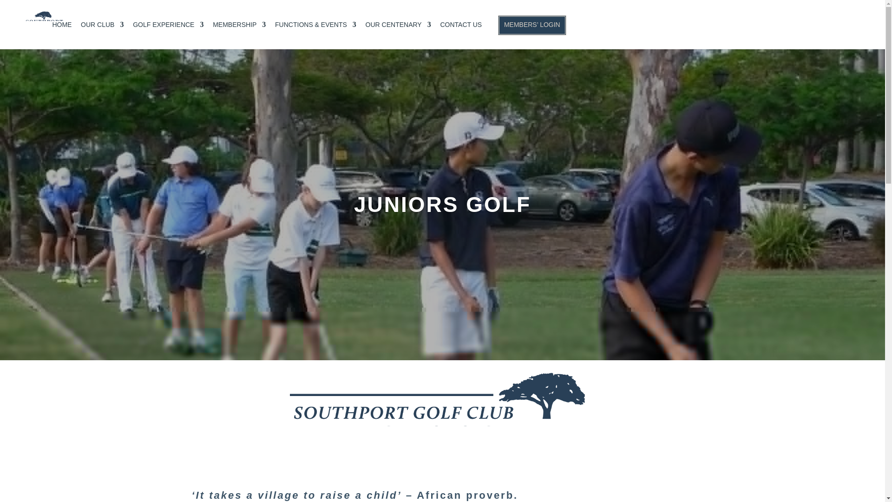 Image resolution: width=892 pixels, height=502 pixels. What do you see at coordinates (168, 28) in the screenshot?
I see `GOLF EXPERIENCE` at bounding box center [168, 28].